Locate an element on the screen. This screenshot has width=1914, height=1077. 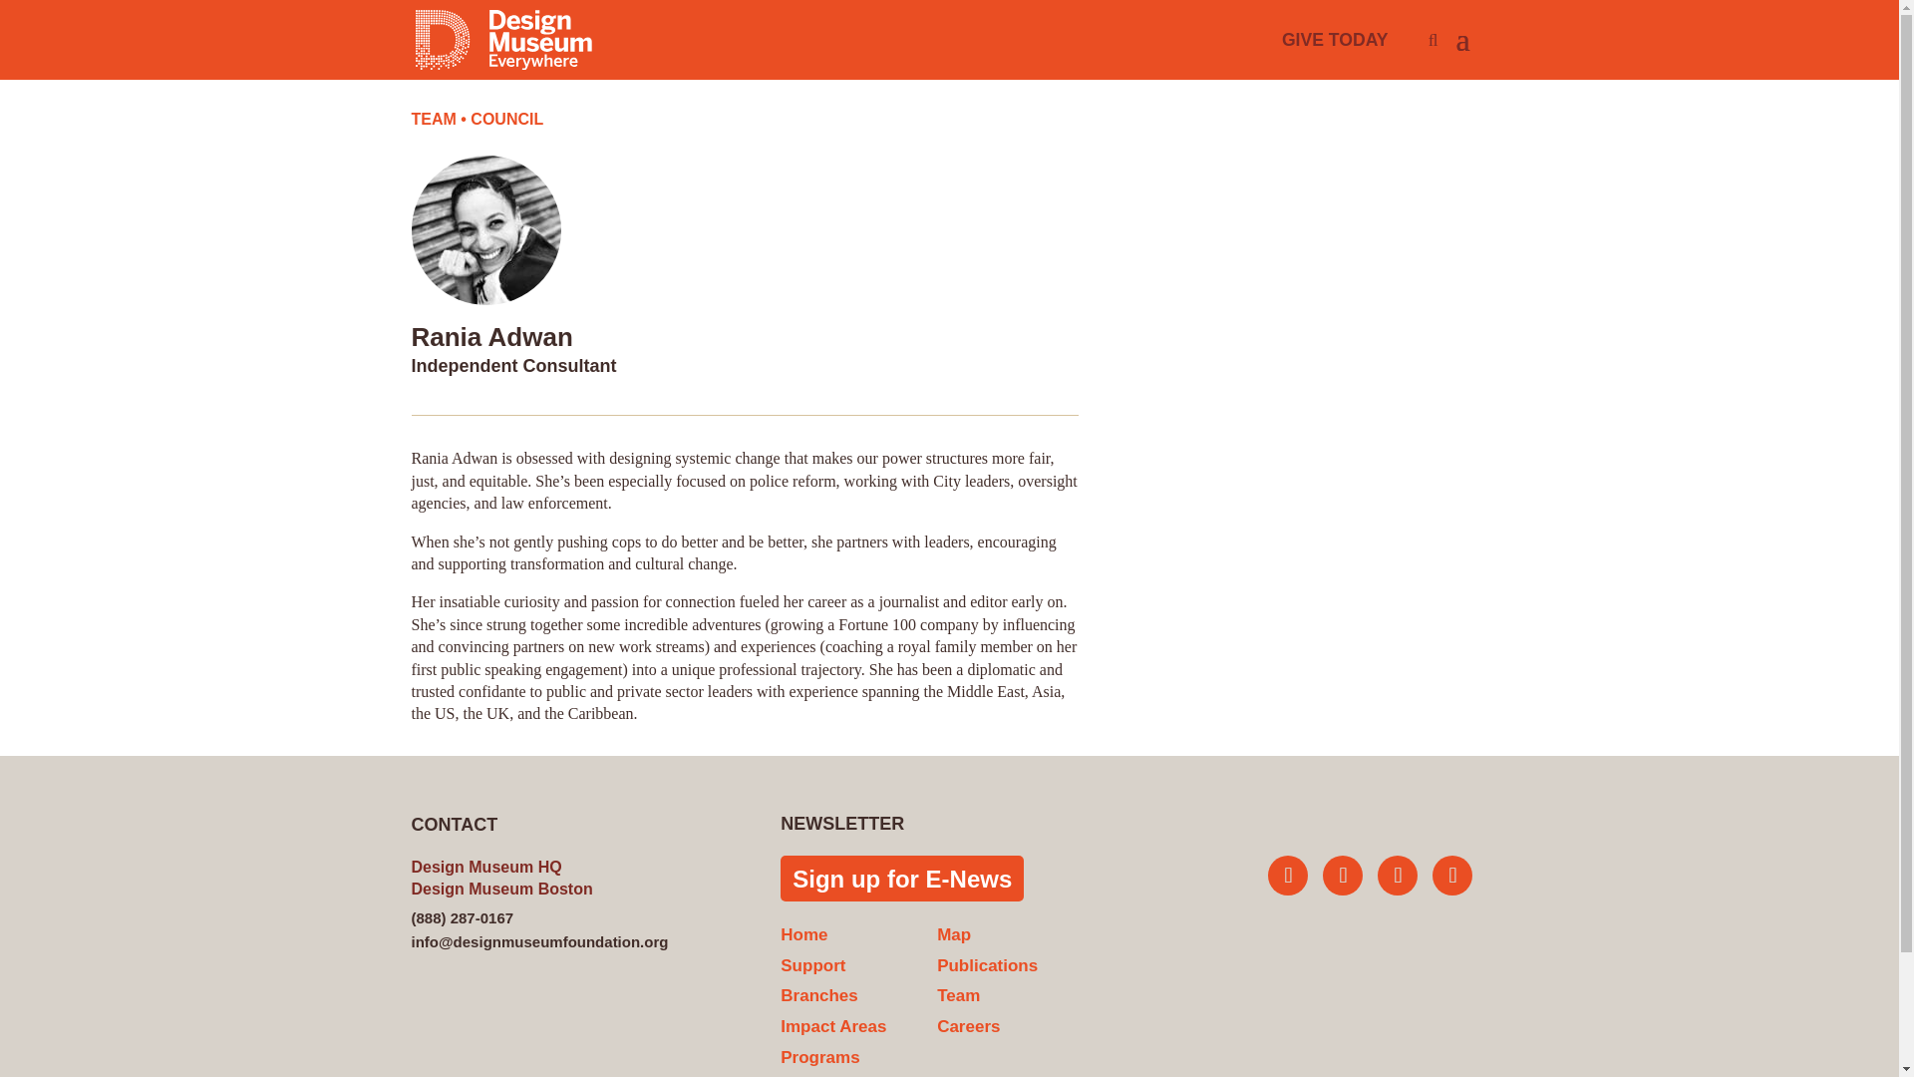
Sign up for E-News is located at coordinates (902, 878).